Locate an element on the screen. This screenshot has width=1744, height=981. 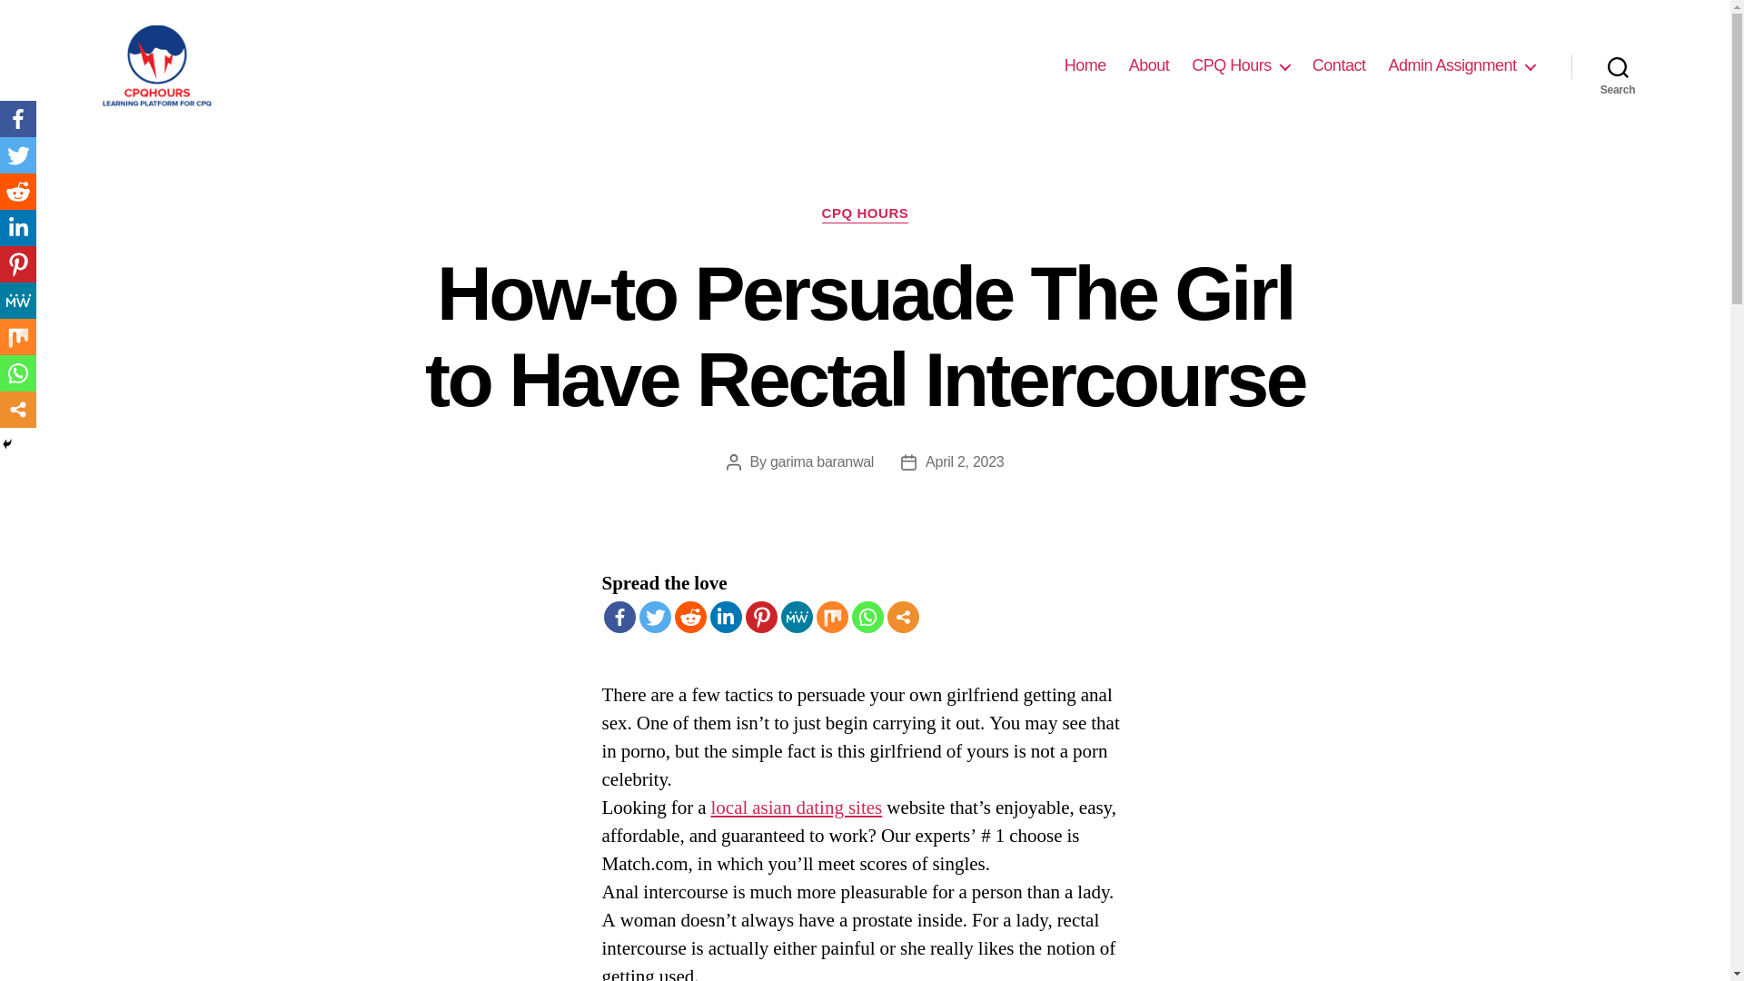
Twitter is located at coordinates (656, 617).